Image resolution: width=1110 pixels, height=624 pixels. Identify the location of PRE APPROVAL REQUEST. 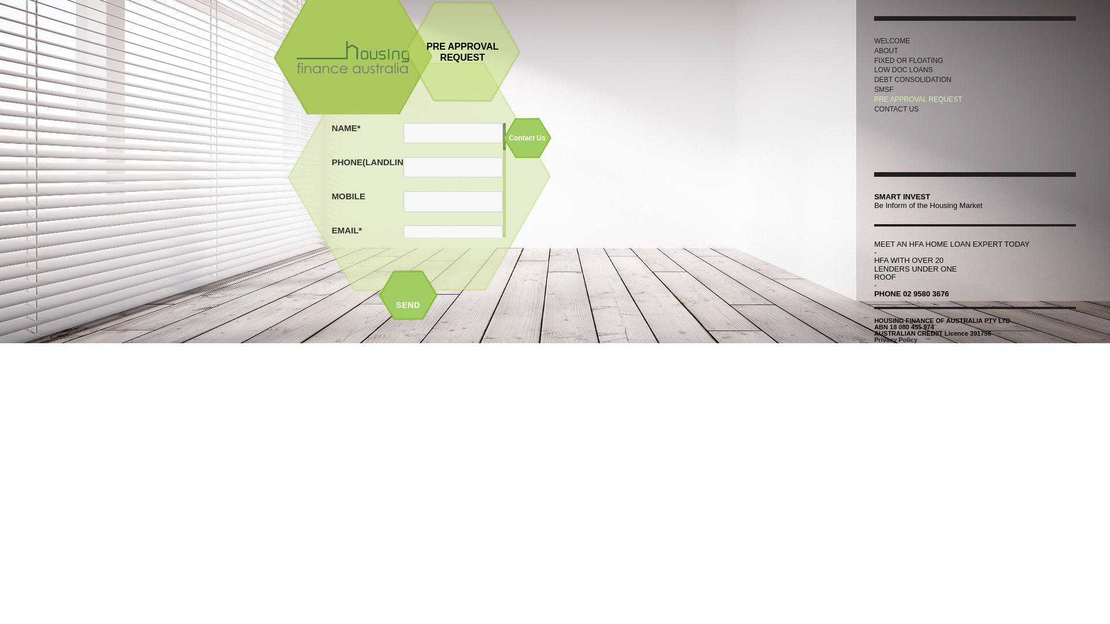
(975, 99).